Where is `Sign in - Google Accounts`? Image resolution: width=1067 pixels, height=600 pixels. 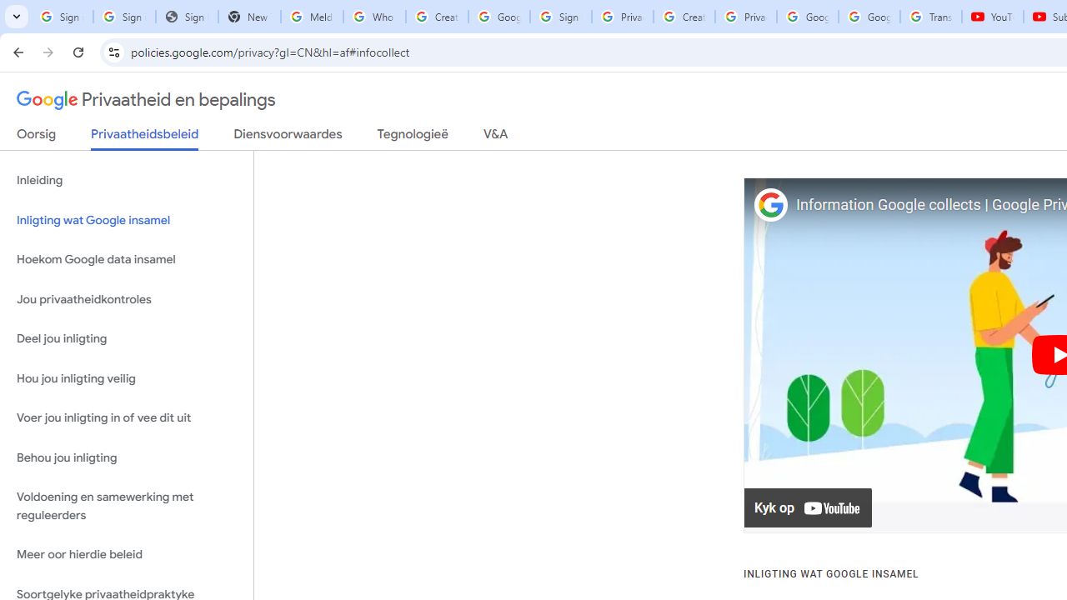
Sign in - Google Accounts is located at coordinates (123, 17).